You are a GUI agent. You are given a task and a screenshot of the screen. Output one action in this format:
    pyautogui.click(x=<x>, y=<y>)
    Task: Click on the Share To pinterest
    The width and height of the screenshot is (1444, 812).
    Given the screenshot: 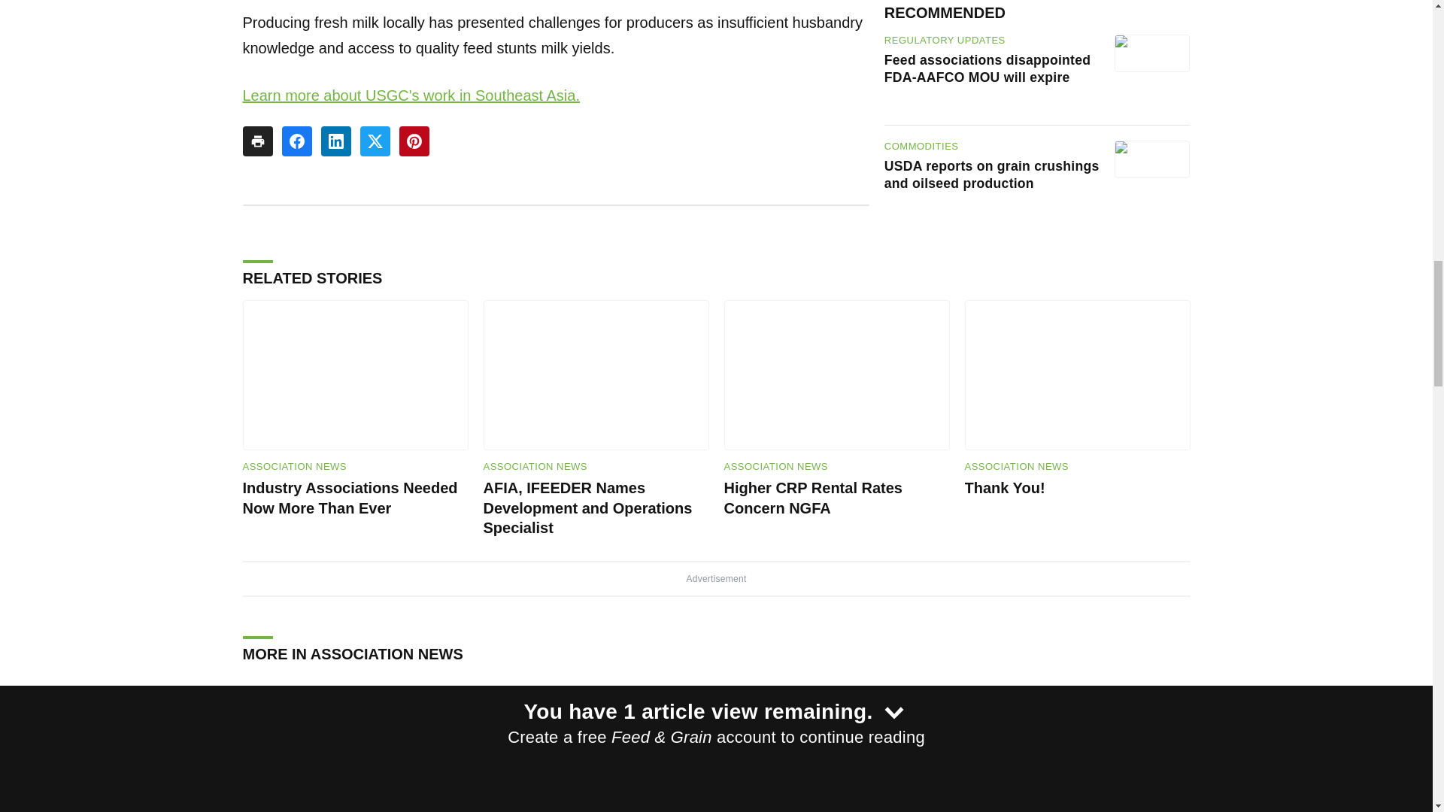 What is the action you would take?
    pyautogui.click(x=414, y=141)
    